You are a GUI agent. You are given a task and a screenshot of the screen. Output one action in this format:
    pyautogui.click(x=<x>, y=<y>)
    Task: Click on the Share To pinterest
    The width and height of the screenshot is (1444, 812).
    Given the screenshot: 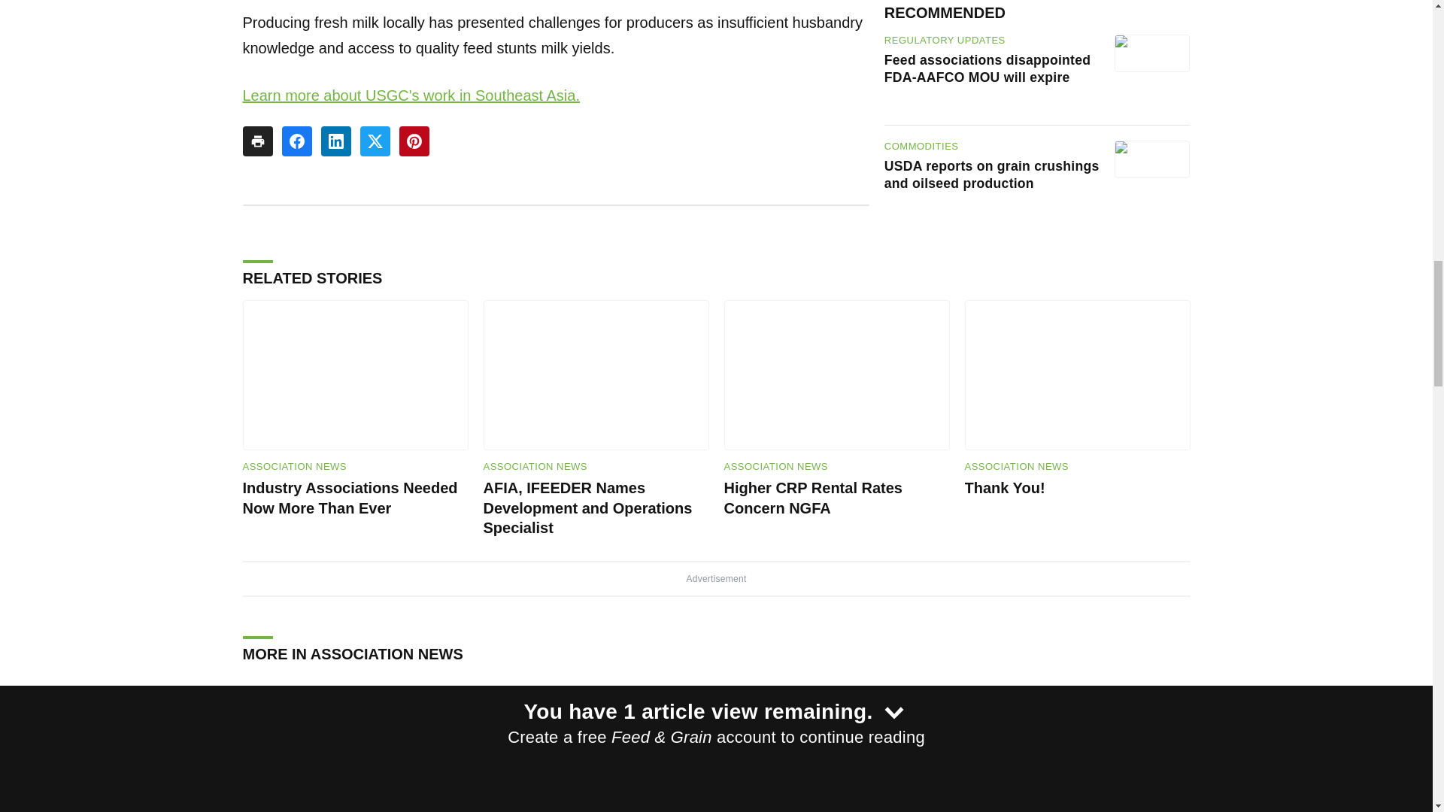 What is the action you would take?
    pyautogui.click(x=414, y=141)
    